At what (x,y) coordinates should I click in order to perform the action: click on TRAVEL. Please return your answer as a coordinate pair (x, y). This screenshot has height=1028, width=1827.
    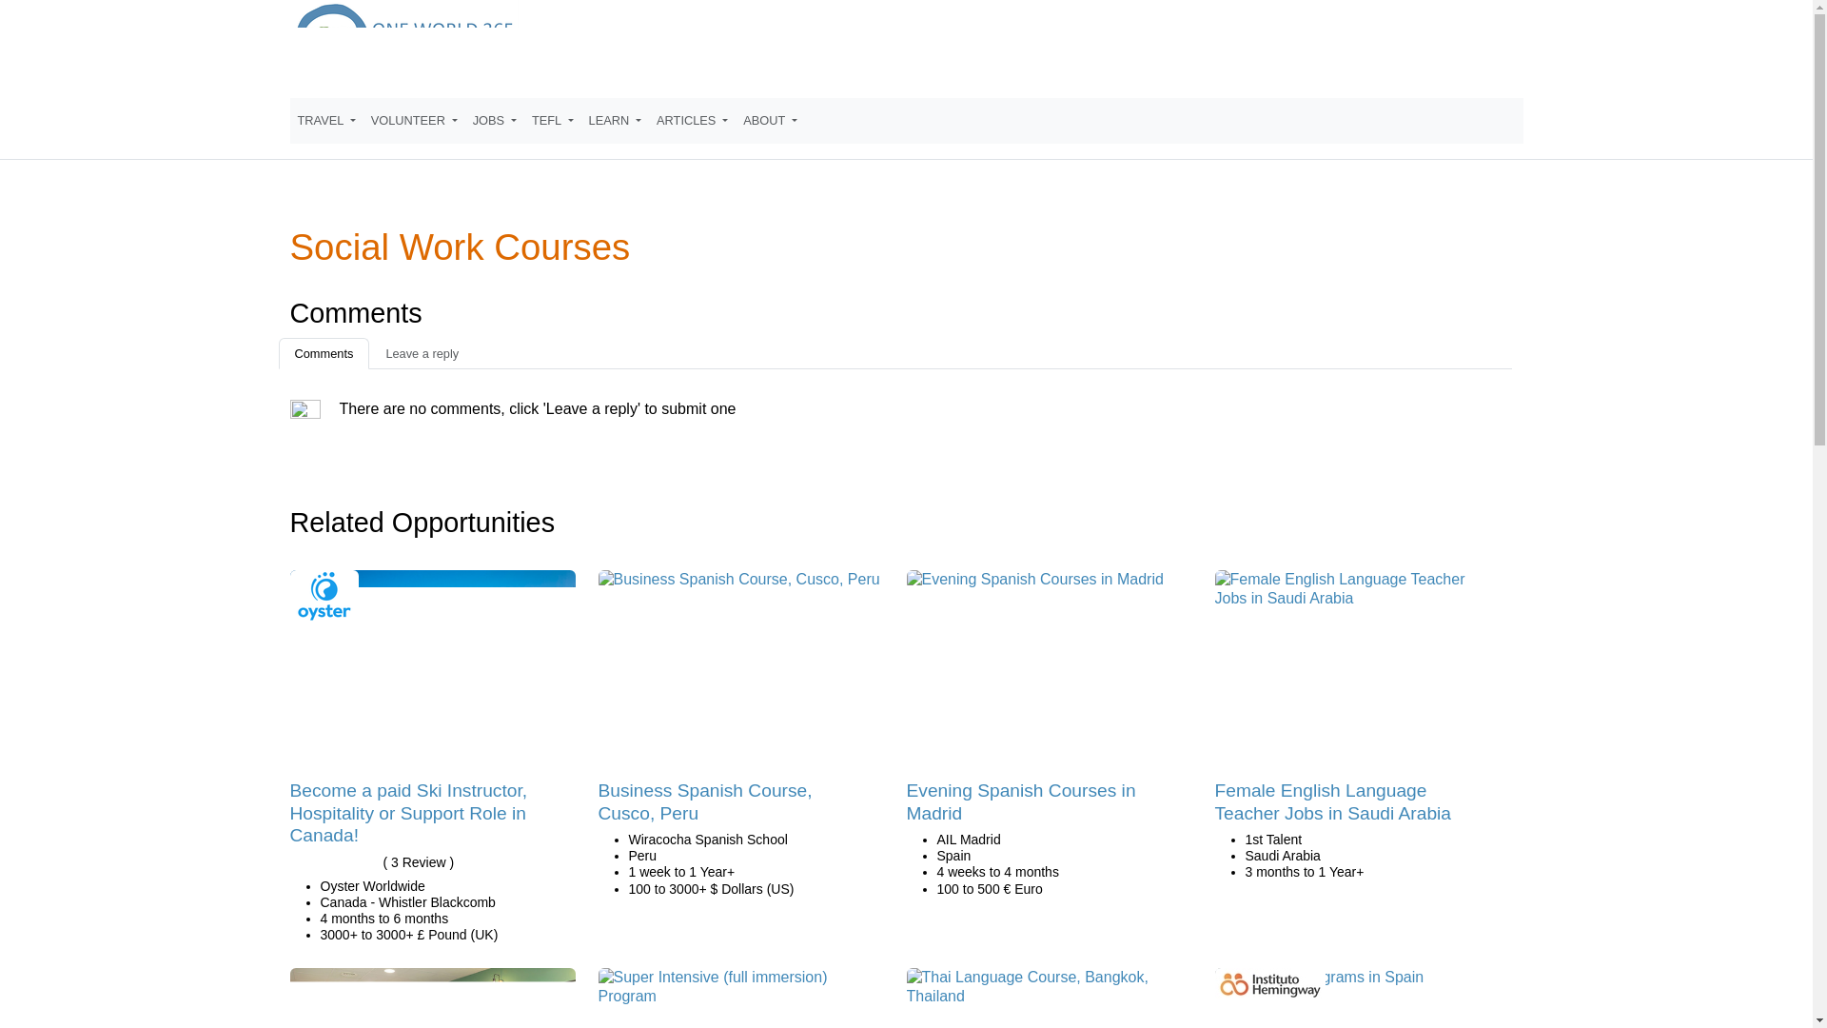
    Looking at the image, I should click on (325, 120).